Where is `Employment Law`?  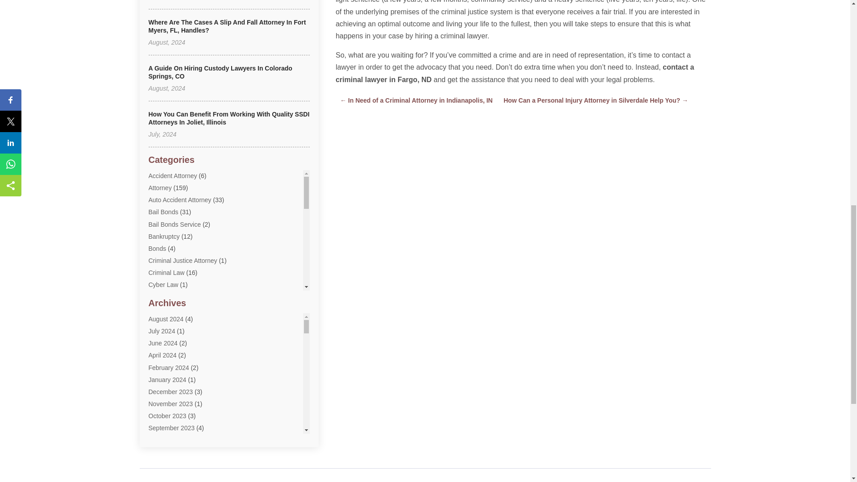
Employment Law is located at coordinates (172, 345).